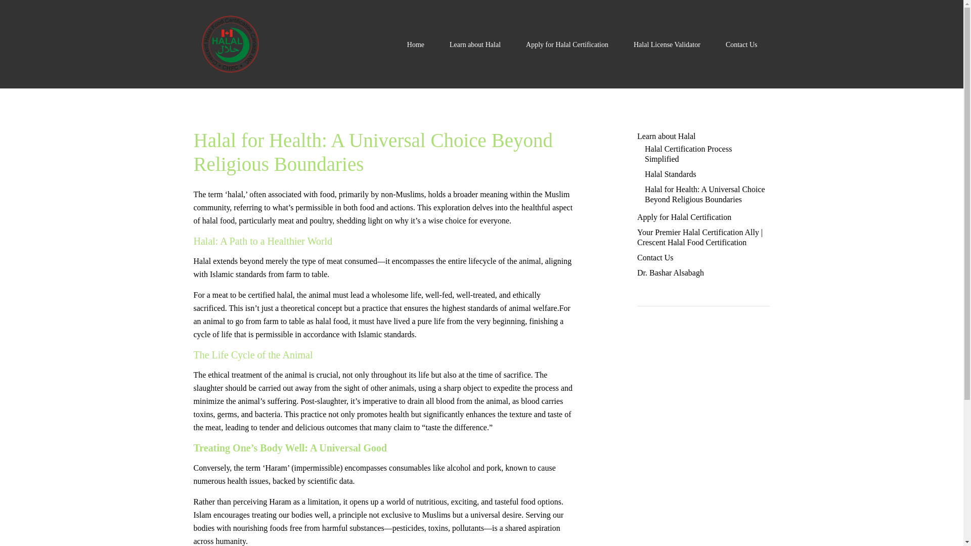 The image size is (971, 546). What do you see at coordinates (688, 154) in the screenshot?
I see `Halal Certification Process Simplified` at bounding box center [688, 154].